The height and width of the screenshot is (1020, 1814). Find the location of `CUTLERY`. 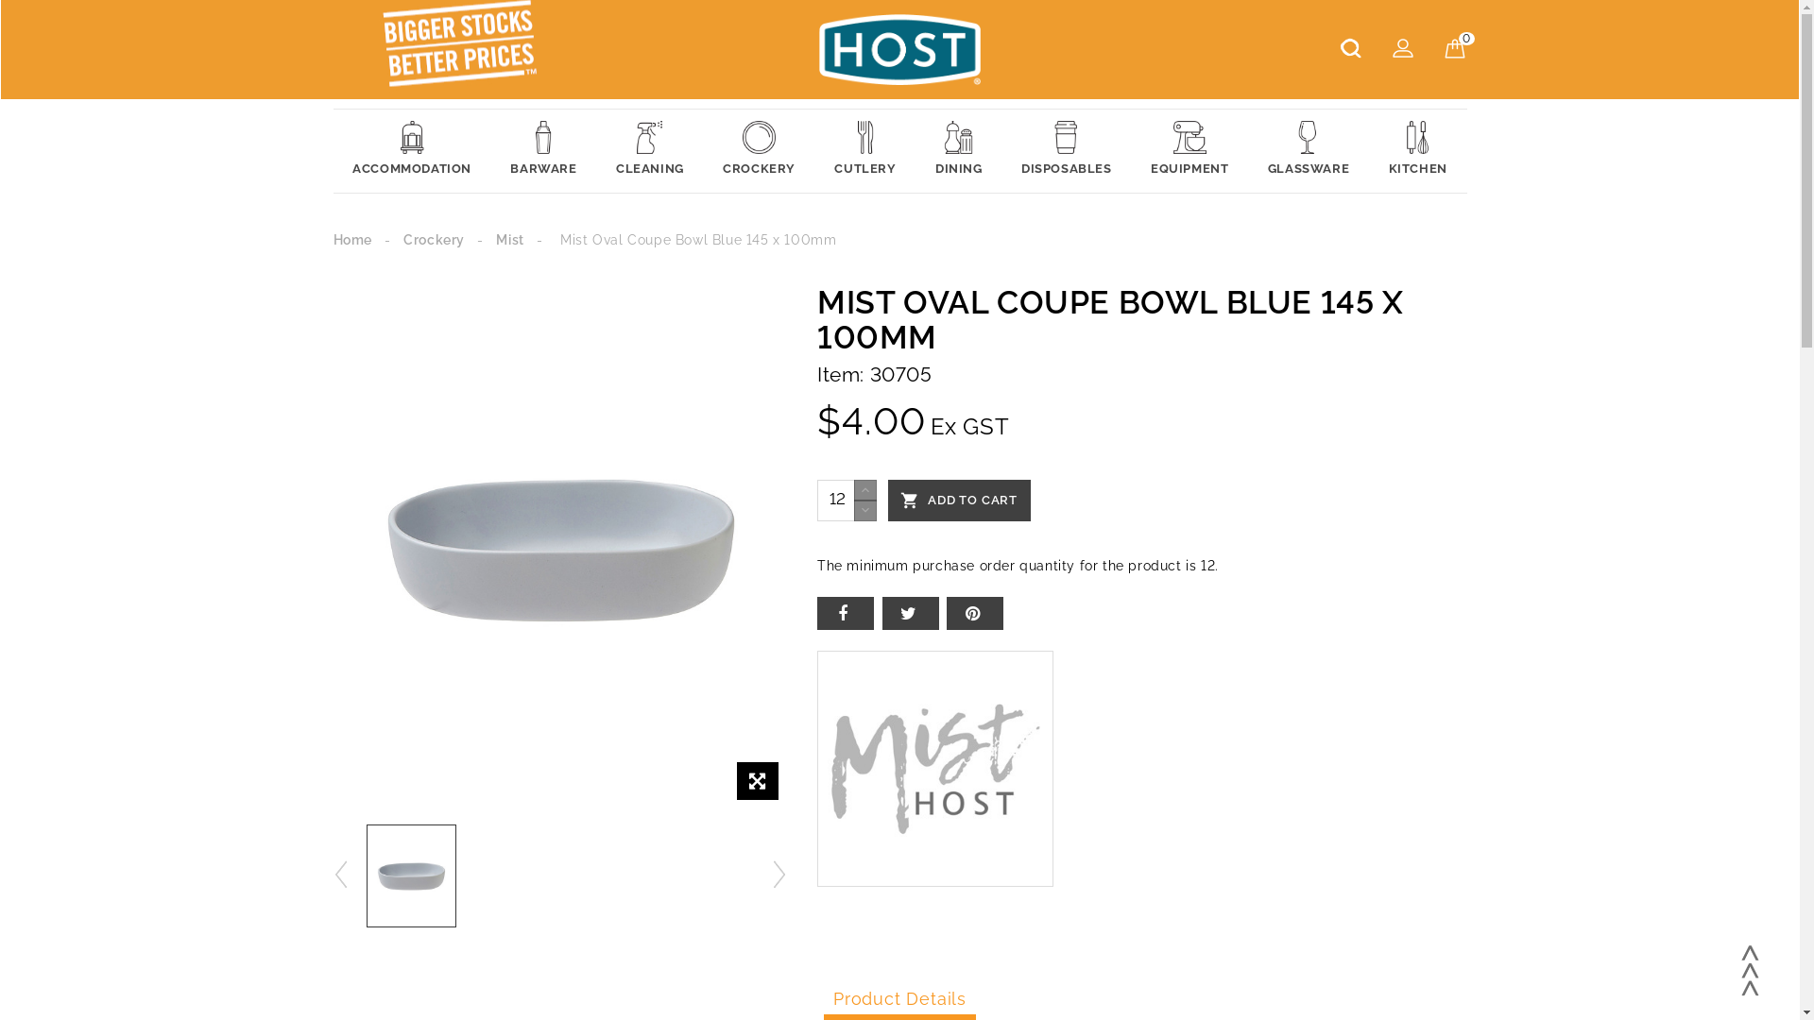

CUTLERY is located at coordinates (865, 151).